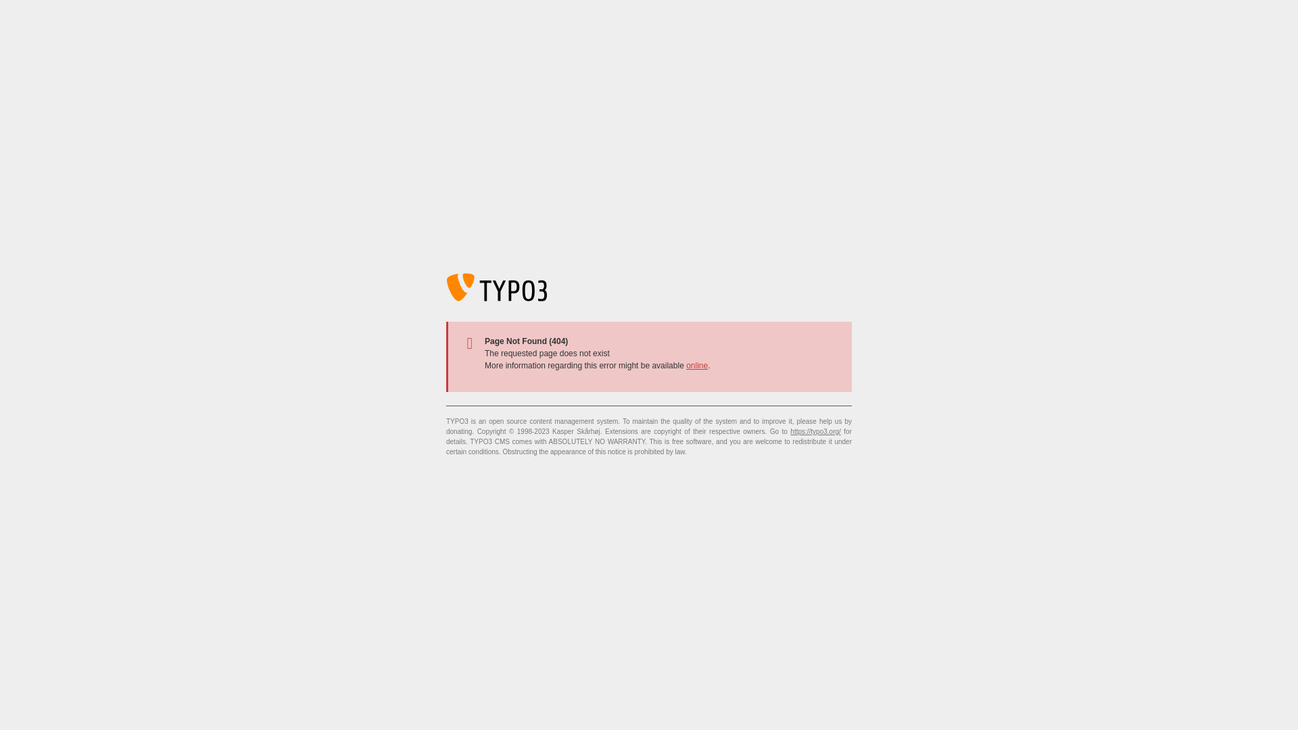 This screenshot has height=730, width=1298. Describe the element at coordinates (697, 366) in the screenshot. I see `online` at that location.